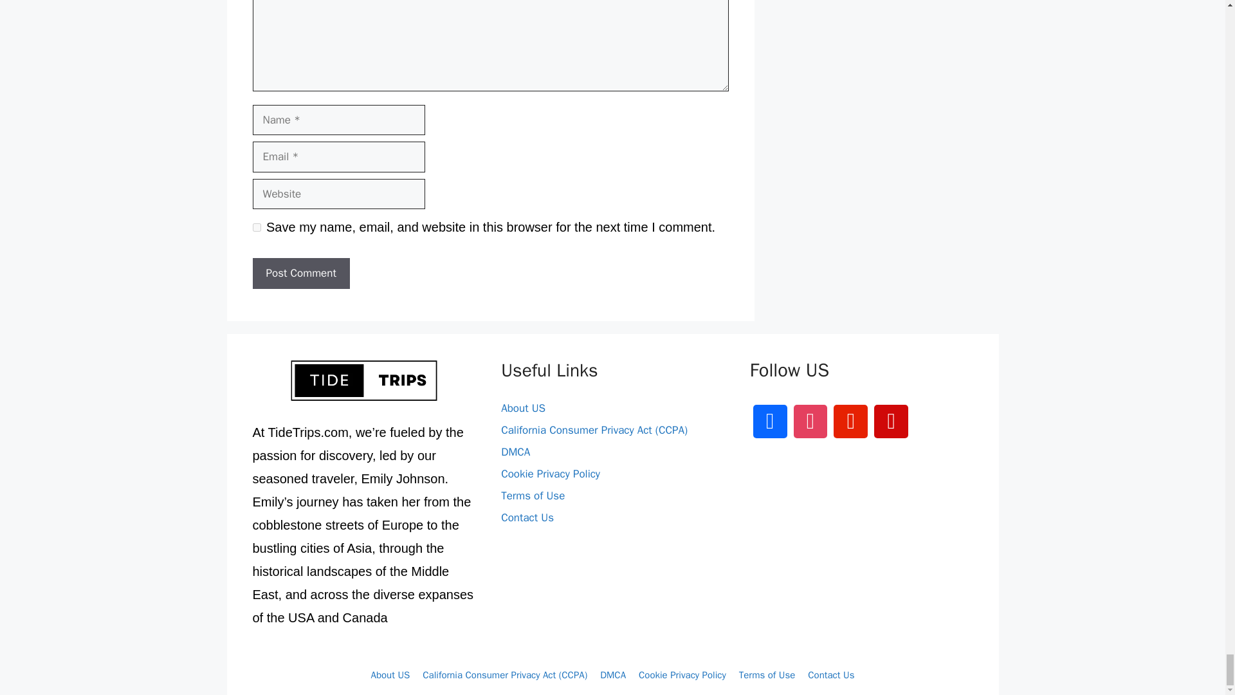 This screenshot has height=695, width=1235. What do you see at coordinates (256, 227) in the screenshot?
I see `yes` at bounding box center [256, 227].